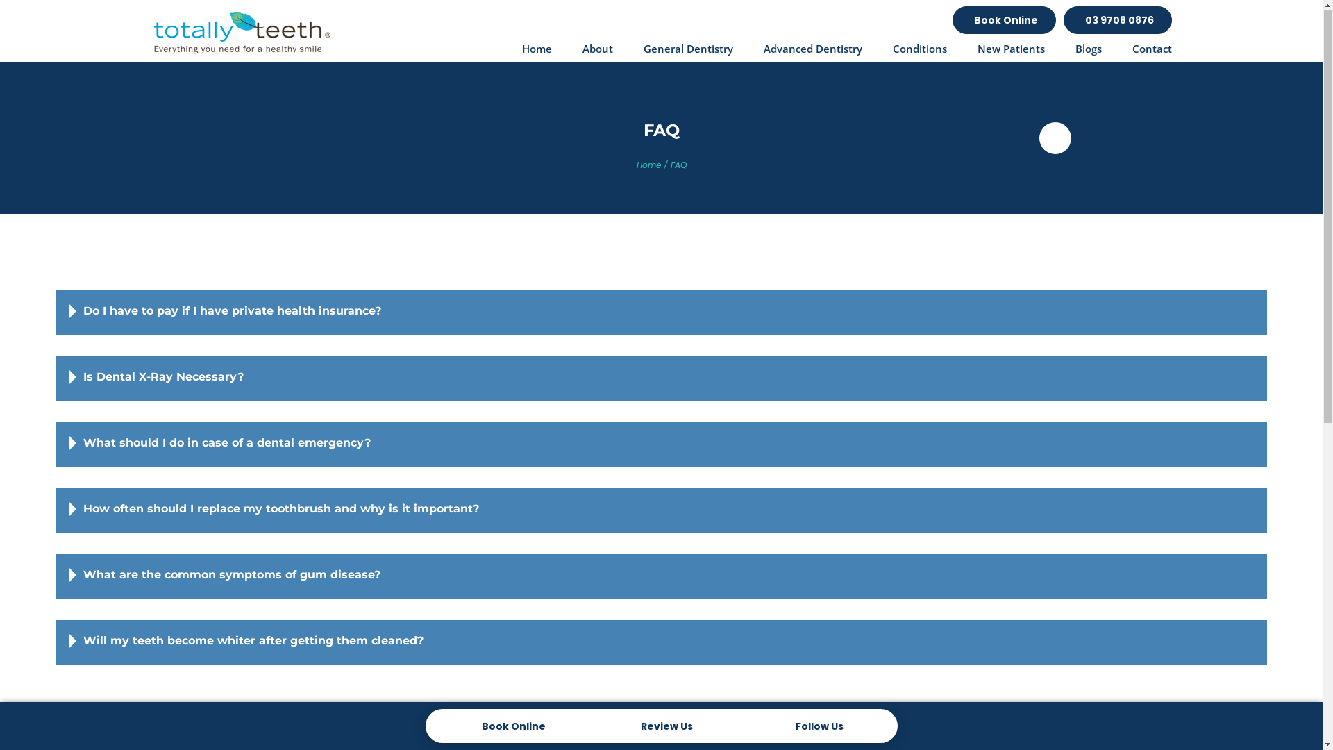  Describe the element at coordinates (648, 165) in the screenshot. I see `Home` at that location.